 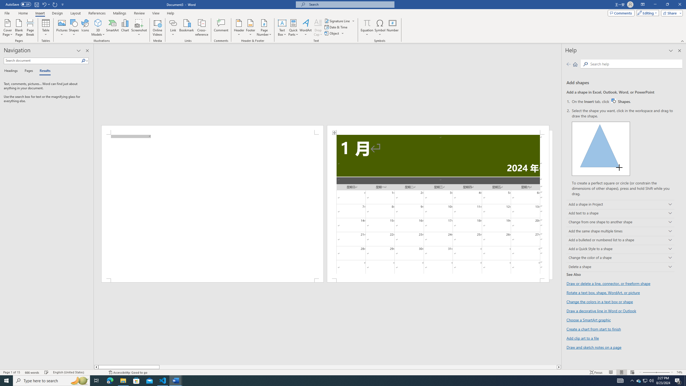 What do you see at coordinates (327, 367) in the screenshot?
I see `Class: NetUIScrollBar` at bounding box center [327, 367].